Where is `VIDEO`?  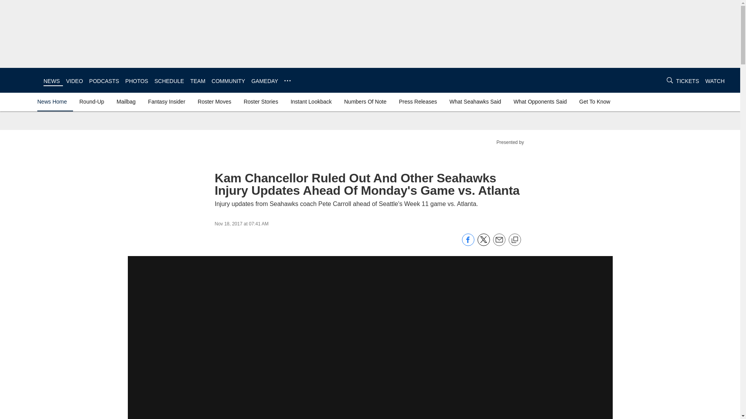 VIDEO is located at coordinates (75, 81).